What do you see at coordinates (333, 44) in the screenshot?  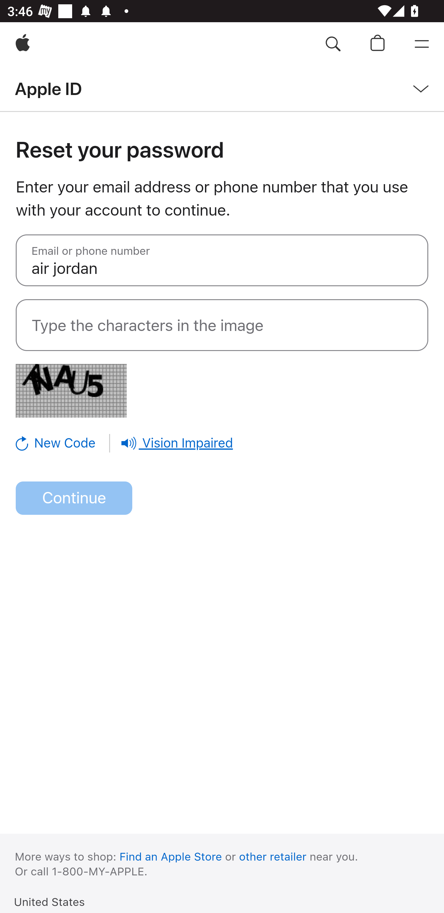 I see `Search apple.com` at bounding box center [333, 44].